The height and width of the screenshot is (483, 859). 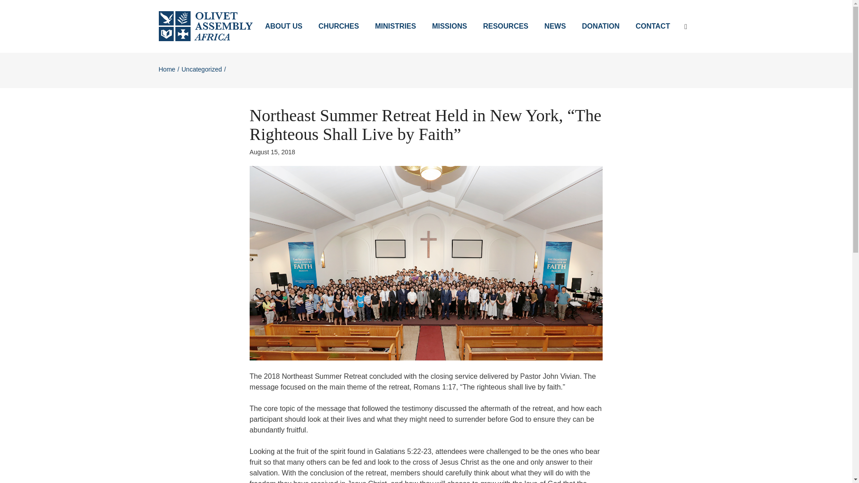 I want to click on CHURCHES, so click(x=338, y=26).